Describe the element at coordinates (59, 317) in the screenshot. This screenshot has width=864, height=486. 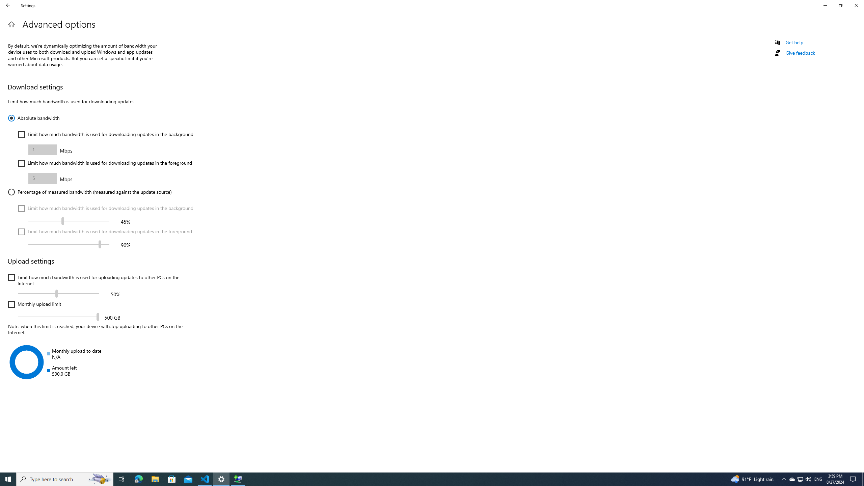
I see `Monthly upload limit` at that location.